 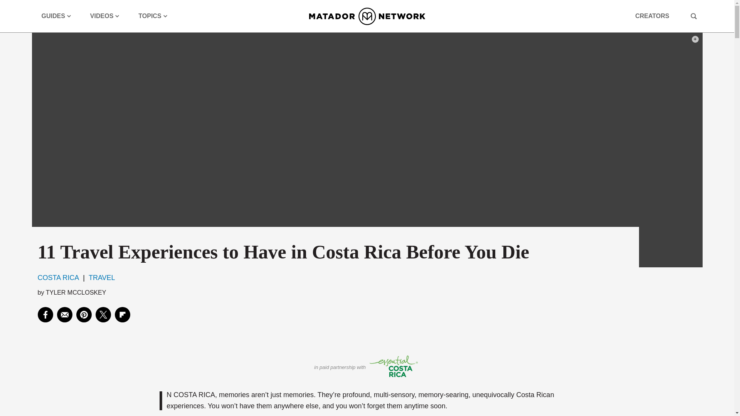 I want to click on CREATORS, so click(x=652, y=16).